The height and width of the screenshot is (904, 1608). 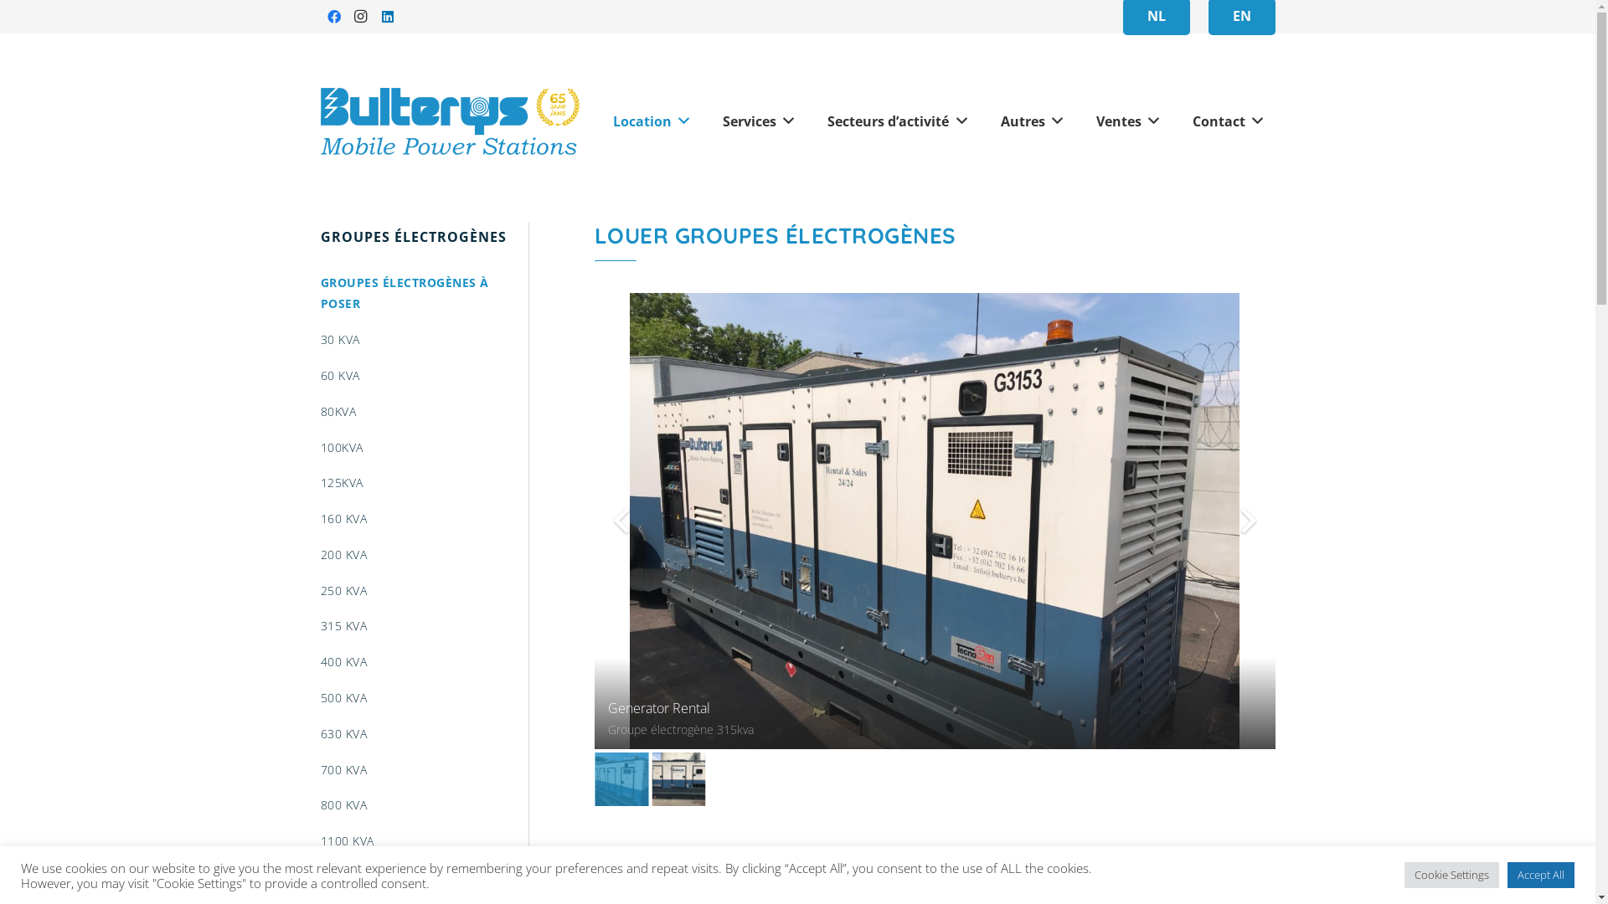 I want to click on 500 KVA, so click(x=424, y=698).